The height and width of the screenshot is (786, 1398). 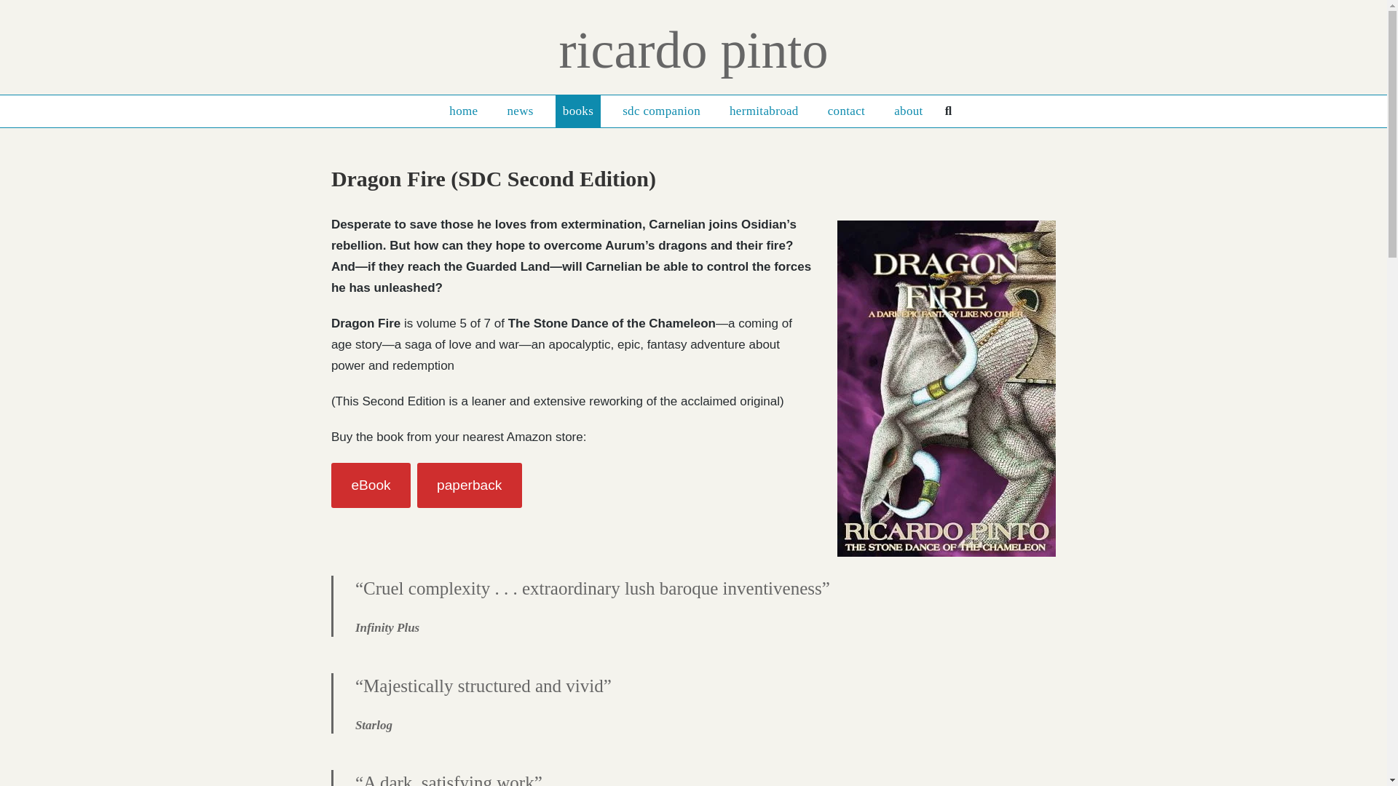 I want to click on eBook, so click(x=371, y=485).